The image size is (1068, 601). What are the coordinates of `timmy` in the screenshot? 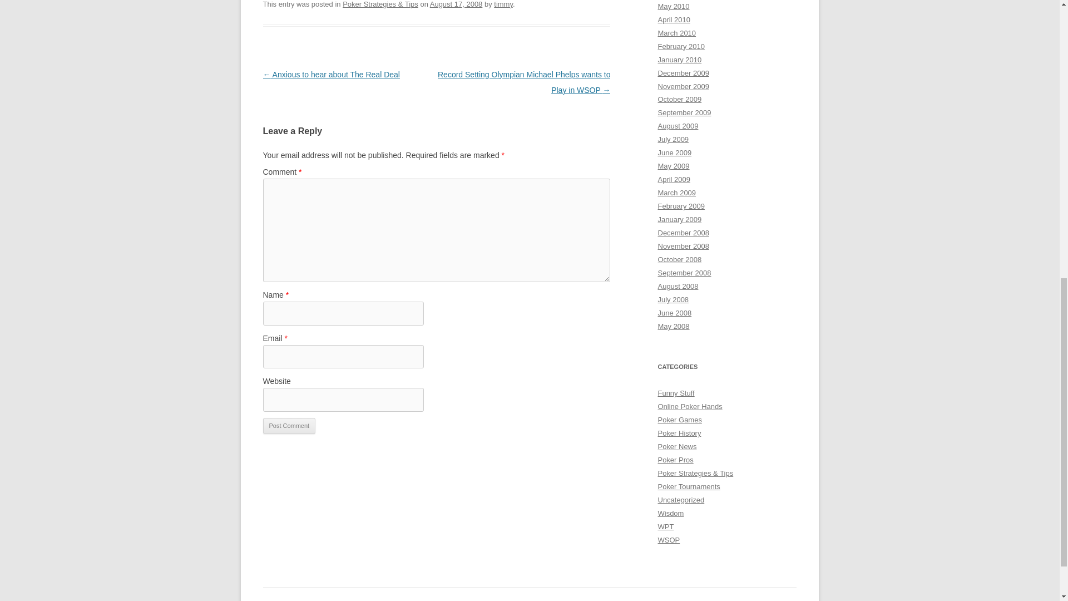 It's located at (503, 4).